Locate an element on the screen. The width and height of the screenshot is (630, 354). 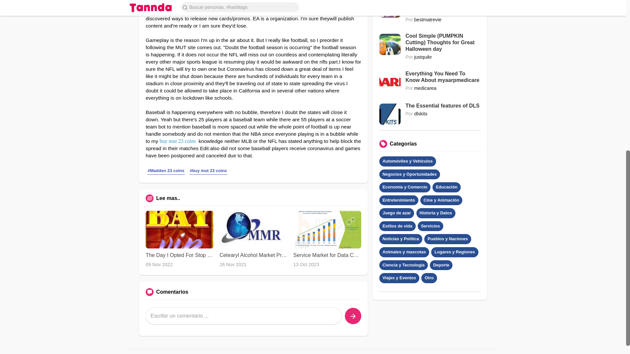
Everything You Need To Know About myaarpmedicare is located at coordinates (443, 77).